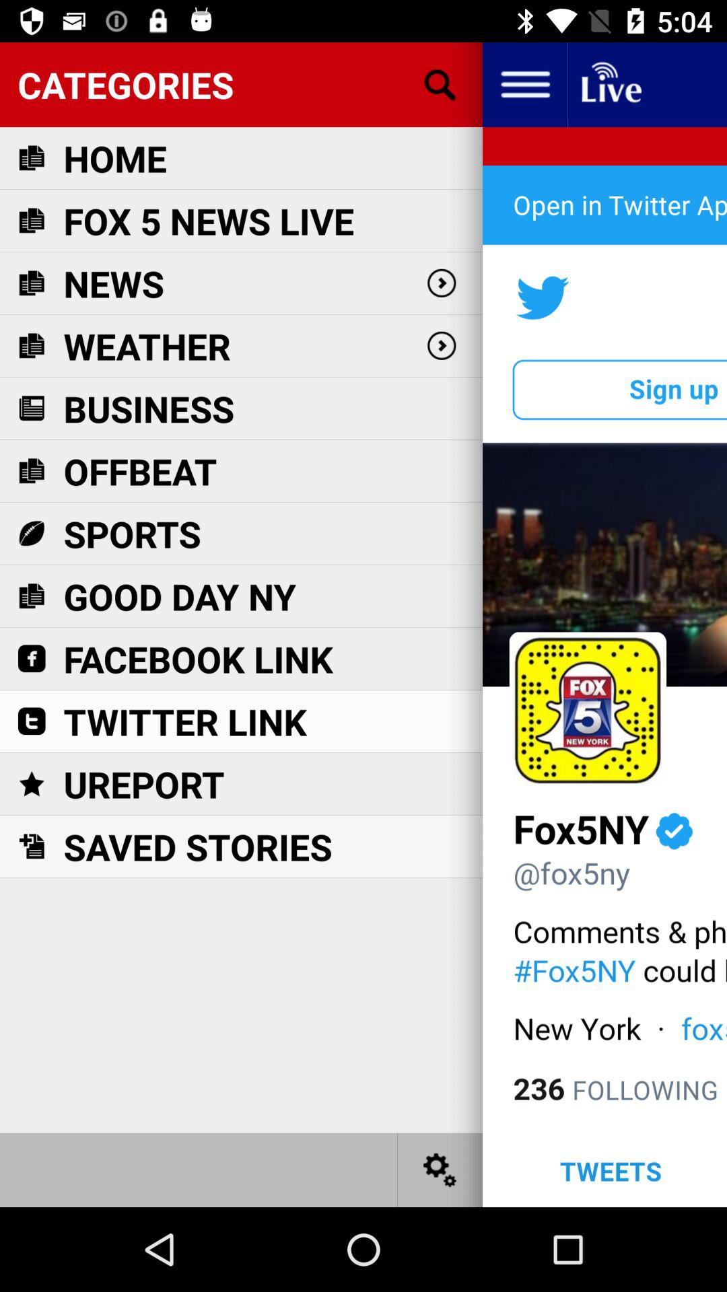 The image size is (727, 1292). What do you see at coordinates (198, 658) in the screenshot?
I see `open facebook link` at bounding box center [198, 658].